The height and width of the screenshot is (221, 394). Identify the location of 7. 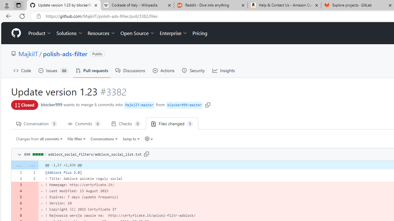
(18, 209).